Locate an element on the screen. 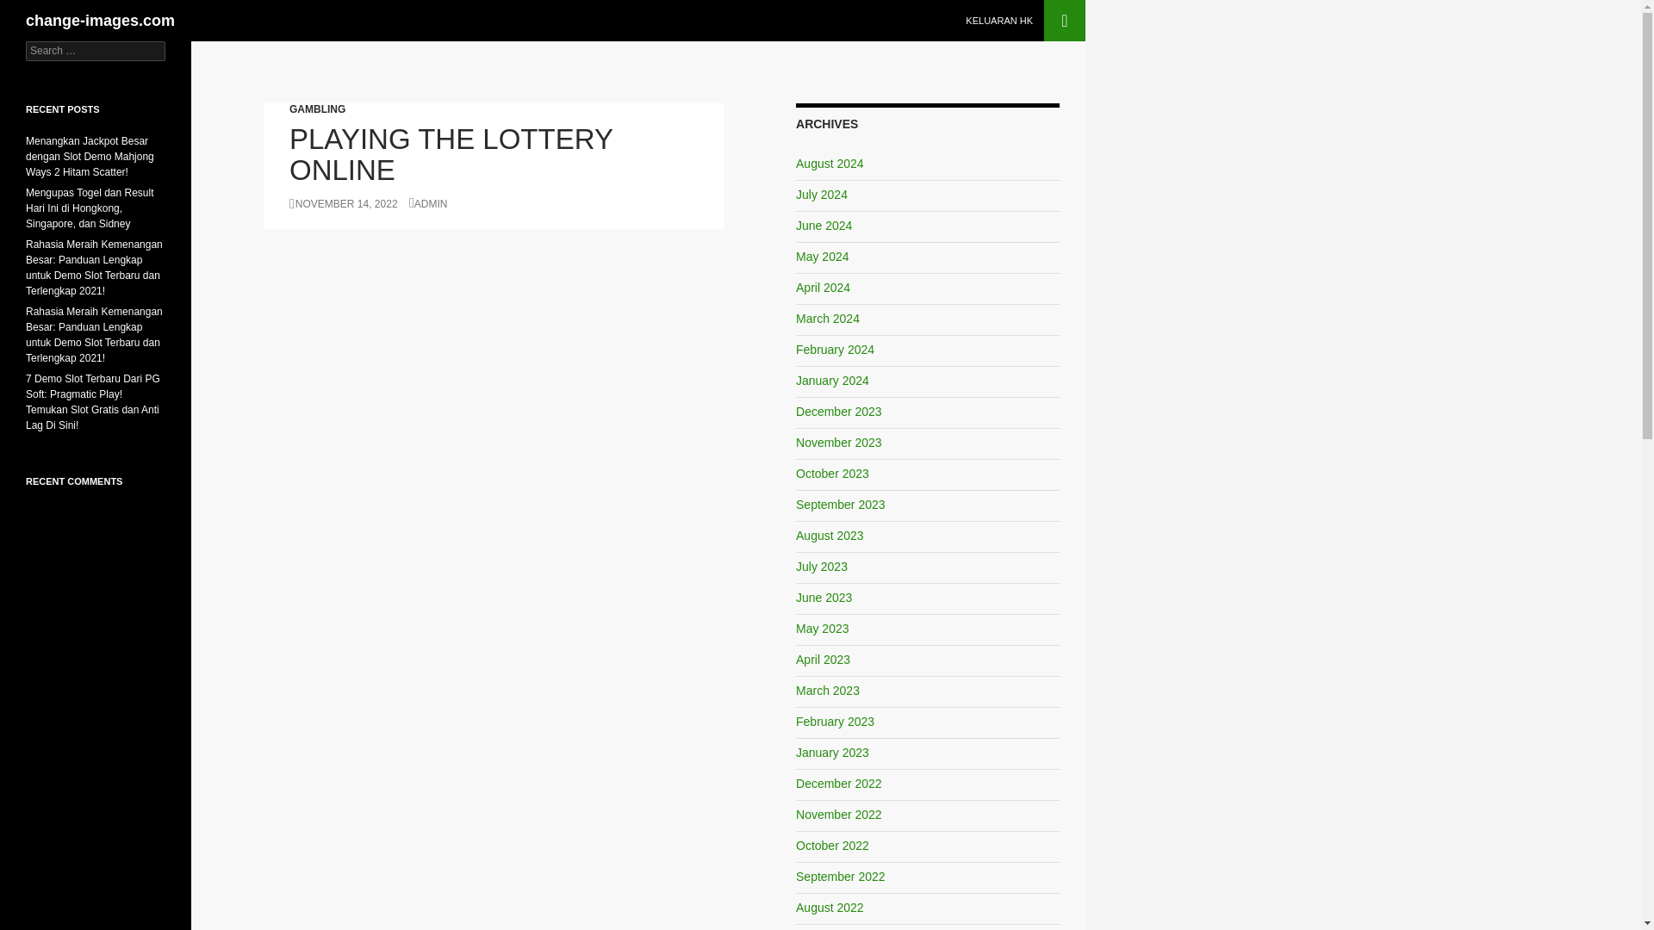 This screenshot has width=1654, height=930. February 2024 is located at coordinates (835, 350).